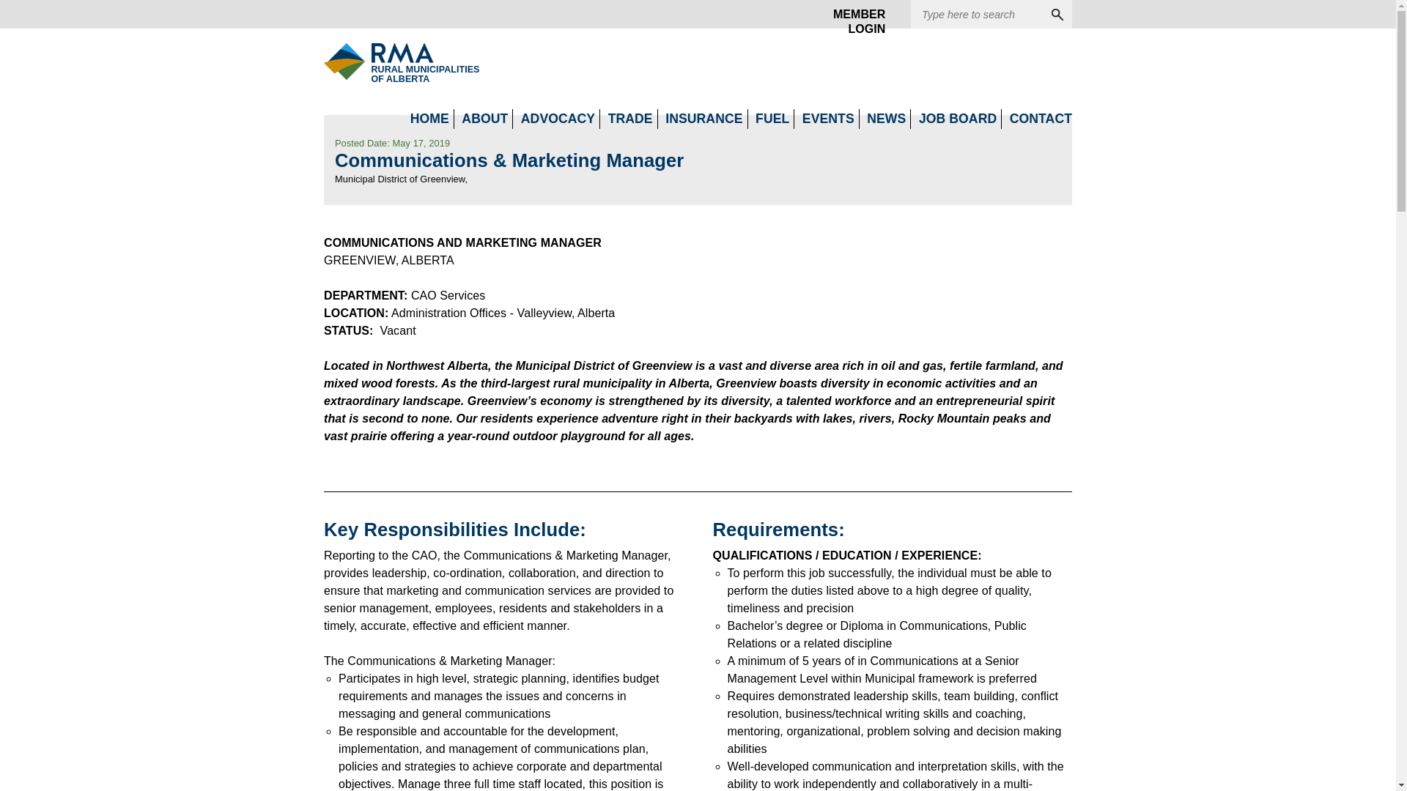  What do you see at coordinates (703, 119) in the screenshot?
I see `TRADE` at bounding box center [703, 119].